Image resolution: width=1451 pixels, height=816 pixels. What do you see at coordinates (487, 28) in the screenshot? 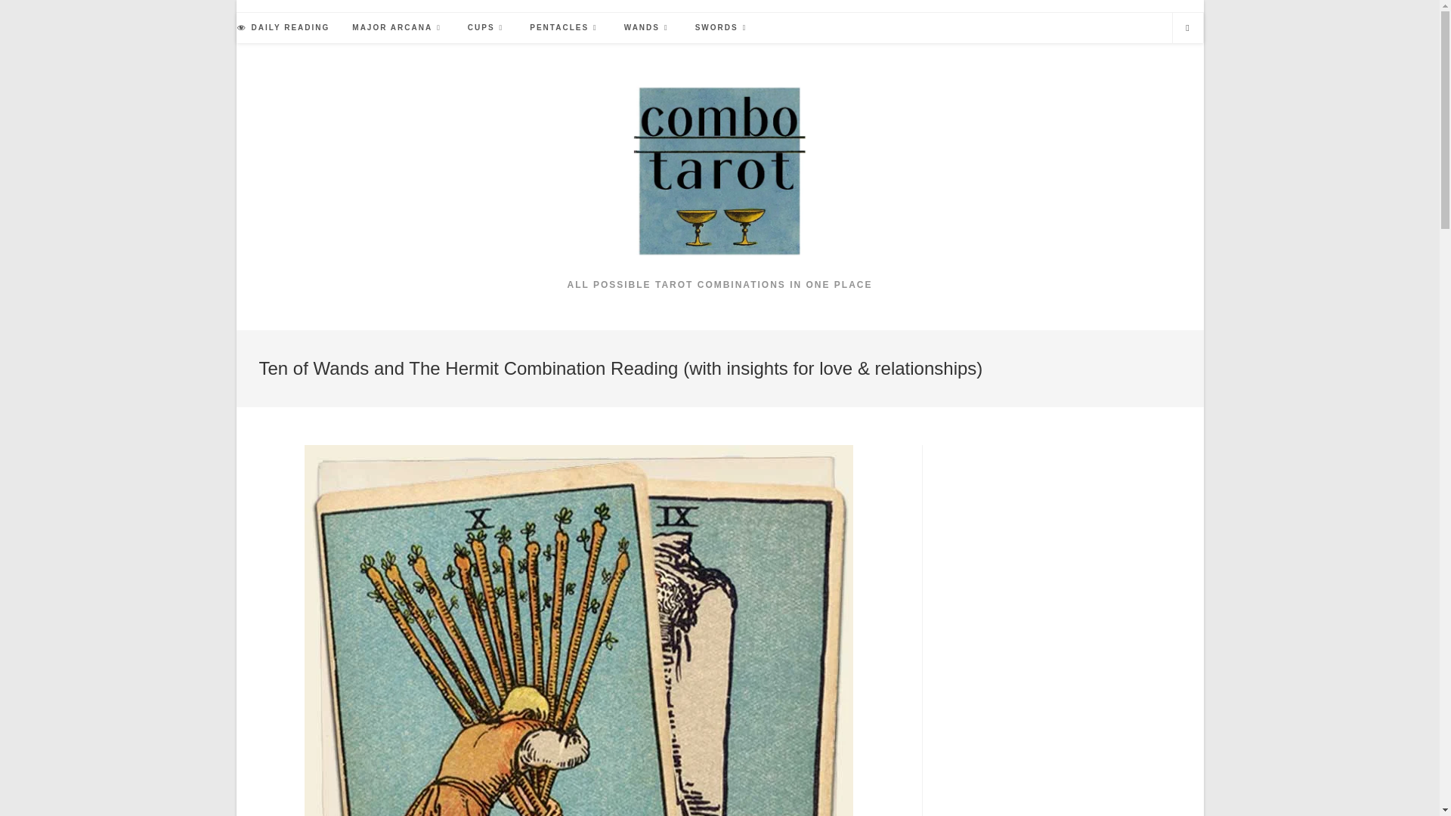
I see `CUPS` at bounding box center [487, 28].